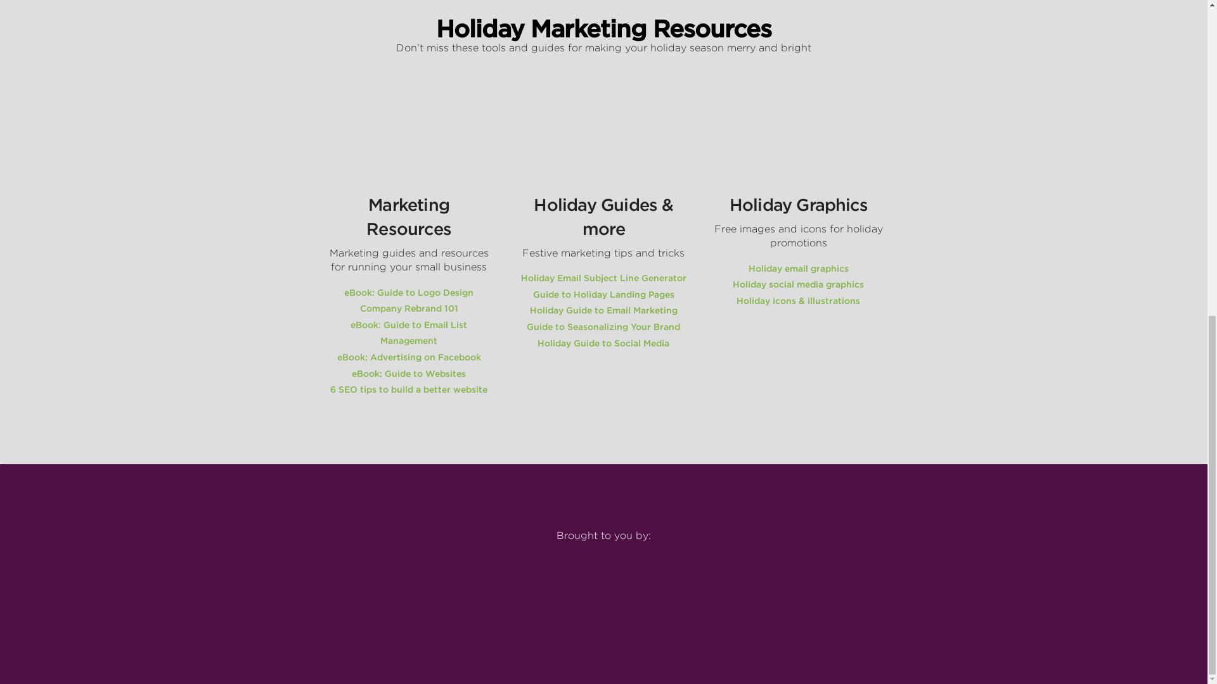  I want to click on Holiday Email Subject Line Generator, so click(603, 277).